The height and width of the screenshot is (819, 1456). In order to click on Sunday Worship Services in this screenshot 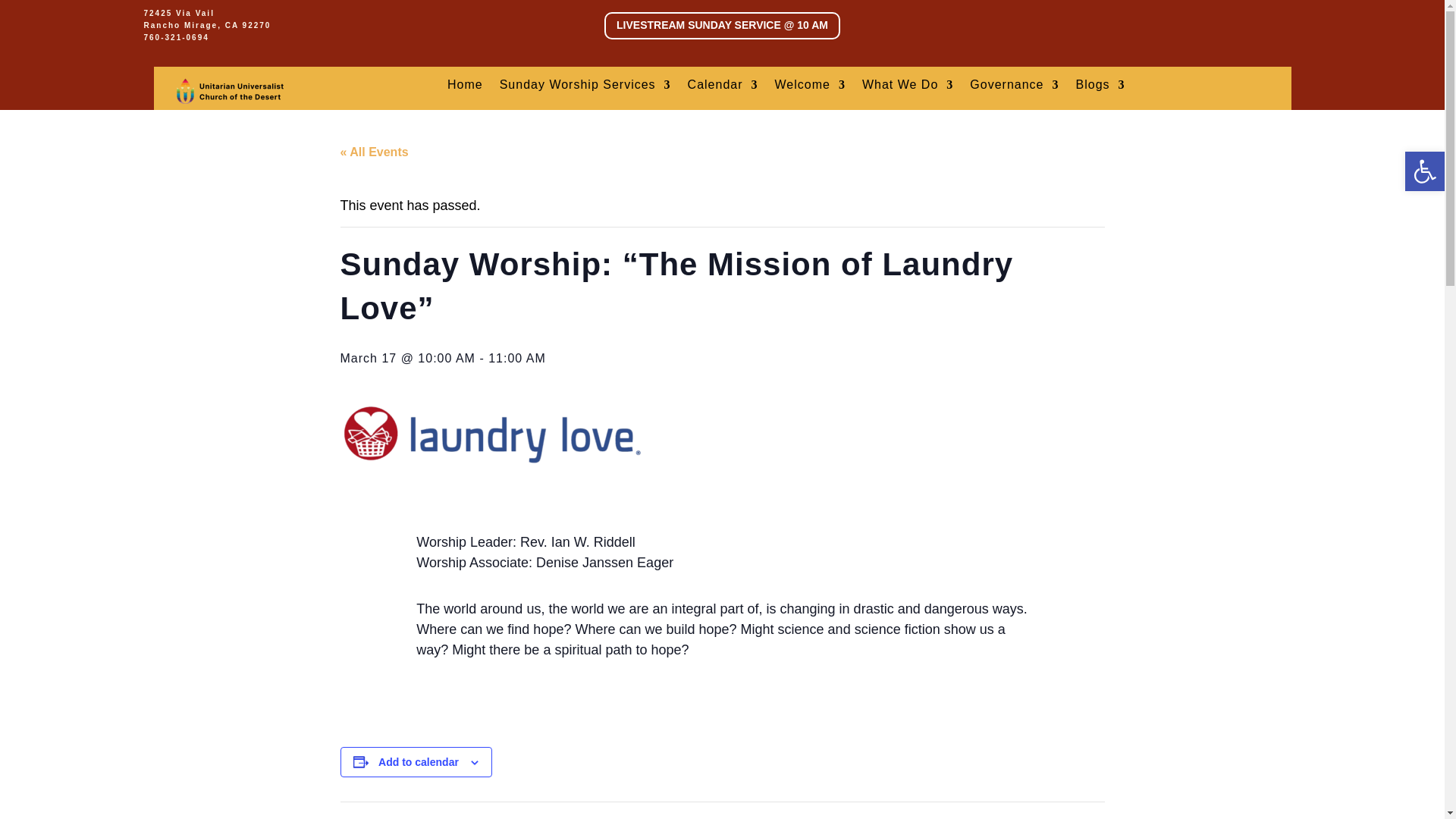, I will do `click(585, 88)`.